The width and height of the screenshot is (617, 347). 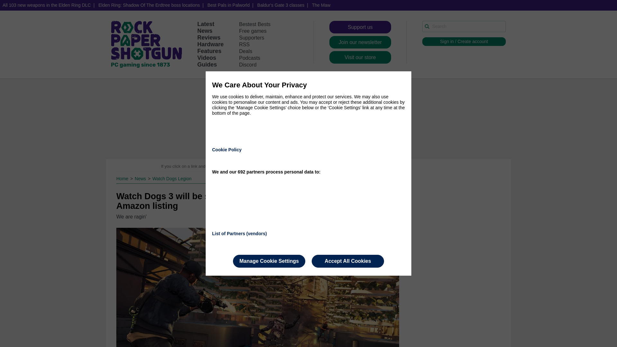 I want to click on Reviews, so click(x=209, y=37).